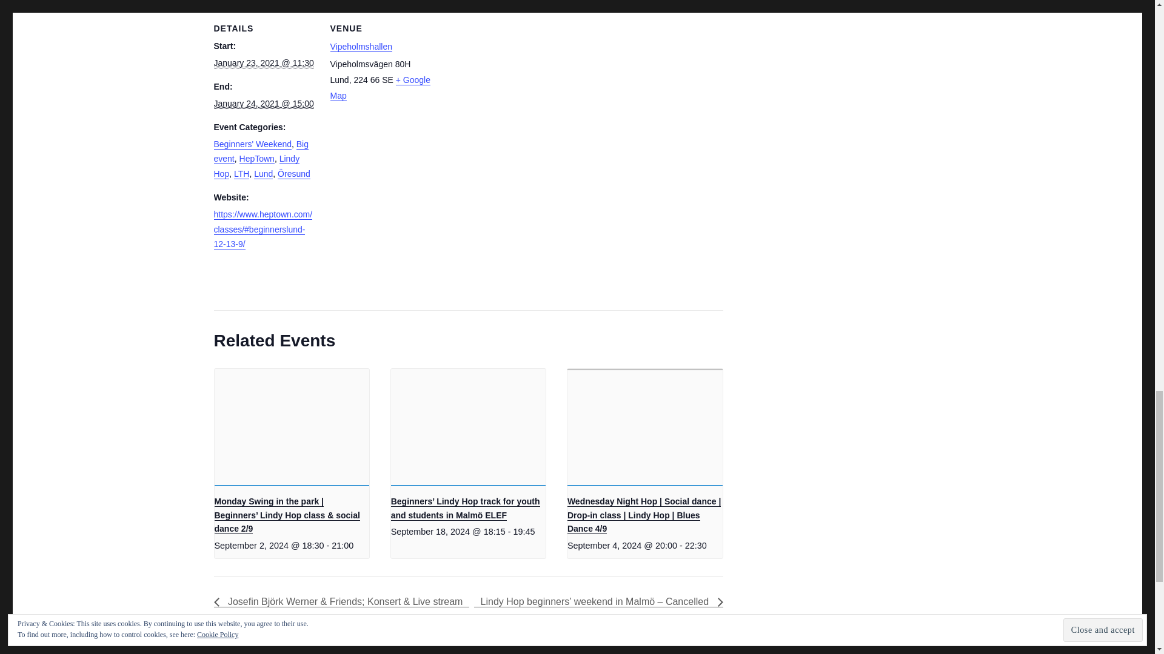  Describe the element at coordinates (252, 144) in the screenshot. I see `Beginners' Weekend` at that location.